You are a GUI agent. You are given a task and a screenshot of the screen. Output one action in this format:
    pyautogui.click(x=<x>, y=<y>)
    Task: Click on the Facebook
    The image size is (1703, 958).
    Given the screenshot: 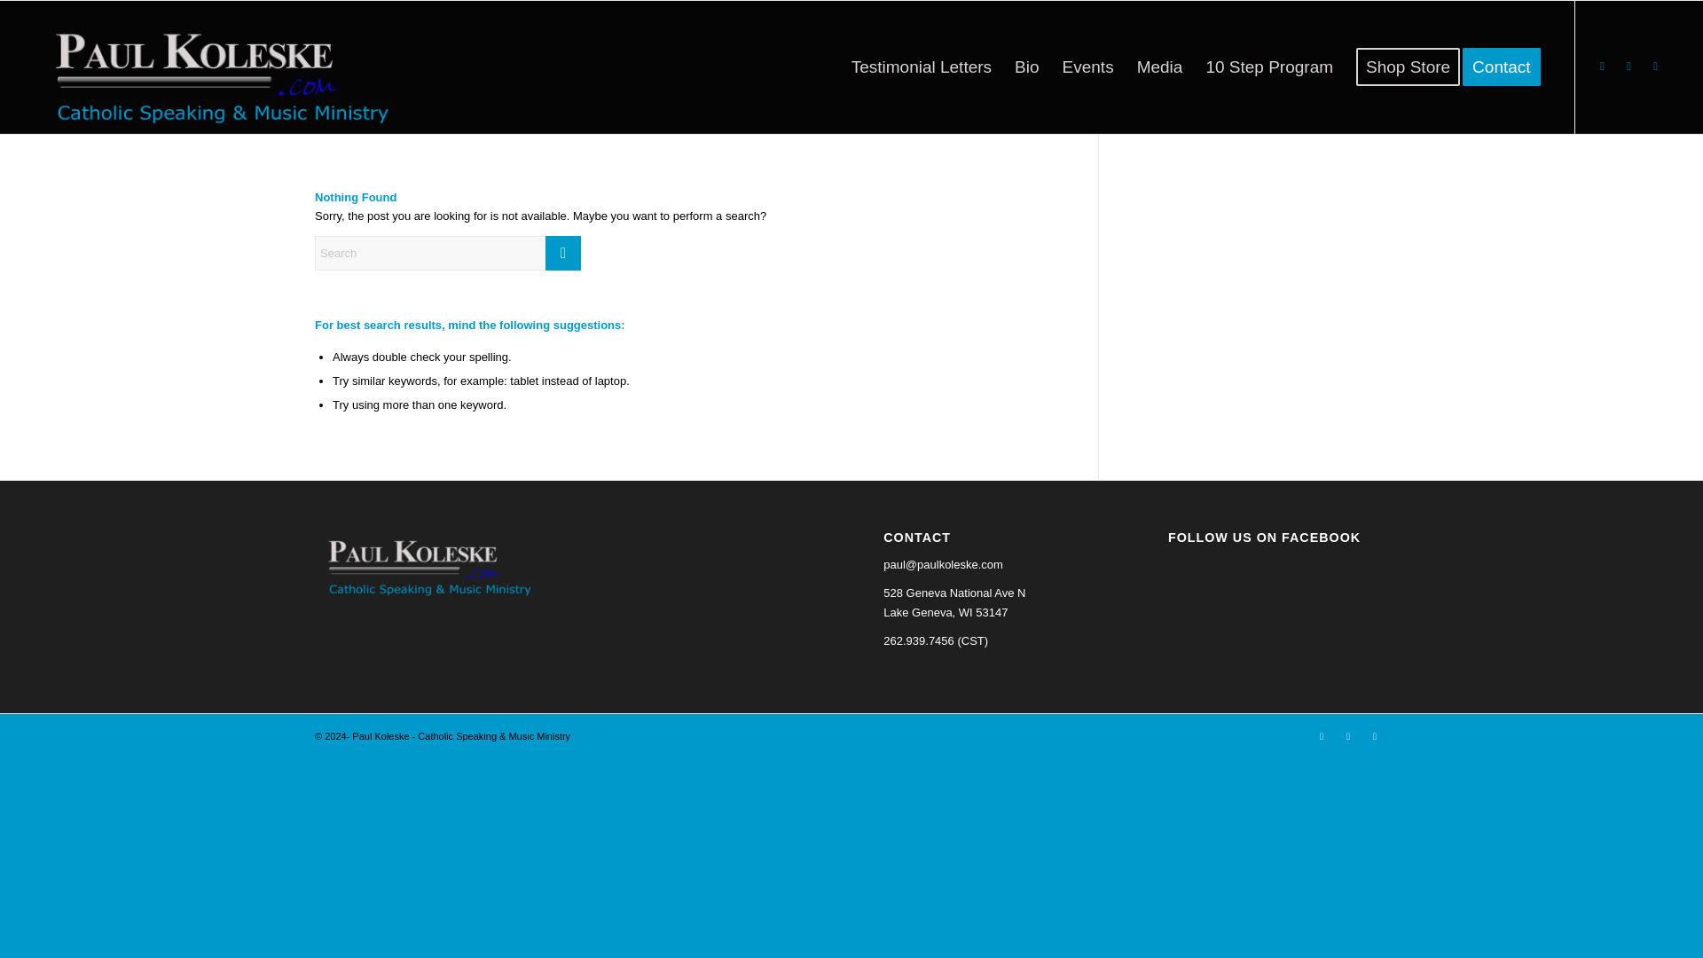 What is the action you would take?
    pyautogui.click(x=1322, y=736)
    